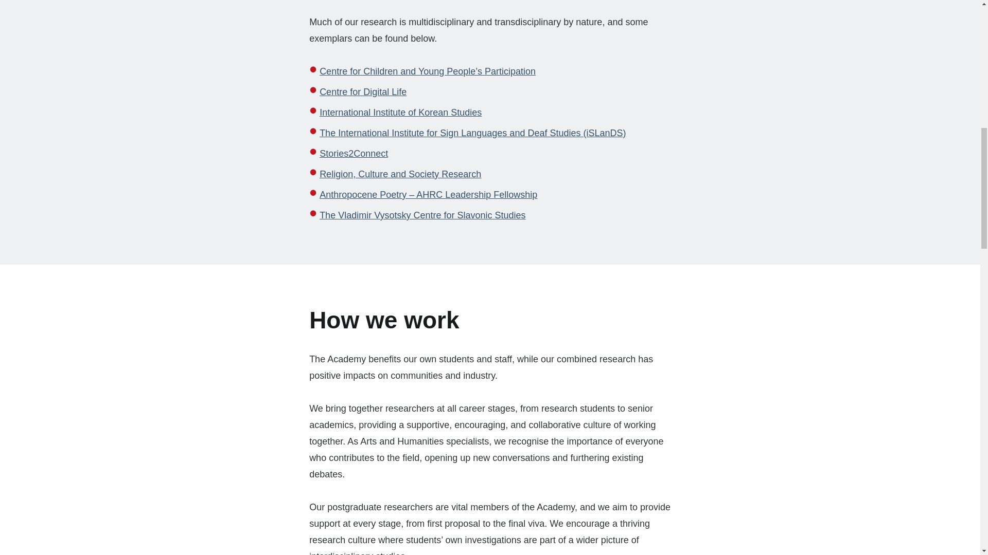  What do you see at coordinates (354, 153) in the screenshot?
I see `Stories2Connect` at bounding box center [354, 153].